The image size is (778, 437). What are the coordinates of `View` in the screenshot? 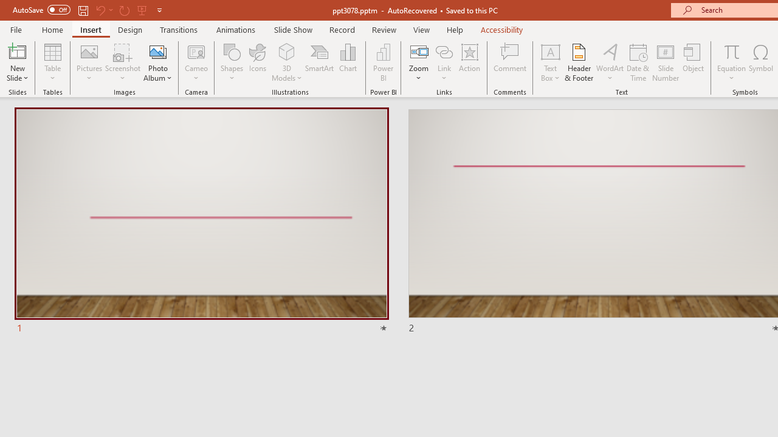 It's located at (421, 29).